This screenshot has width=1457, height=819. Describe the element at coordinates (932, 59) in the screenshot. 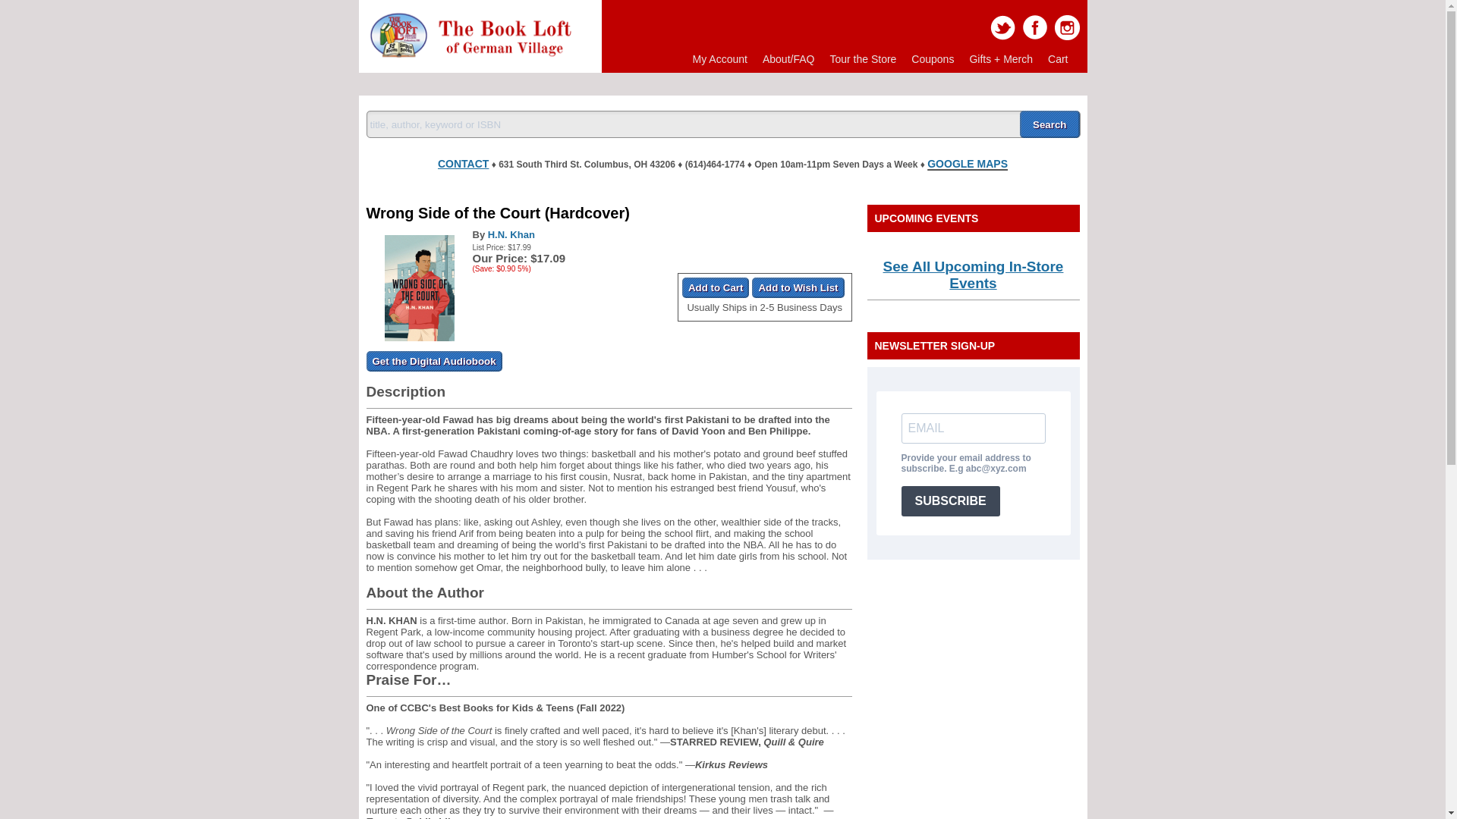

I see `Coupons` at that location.